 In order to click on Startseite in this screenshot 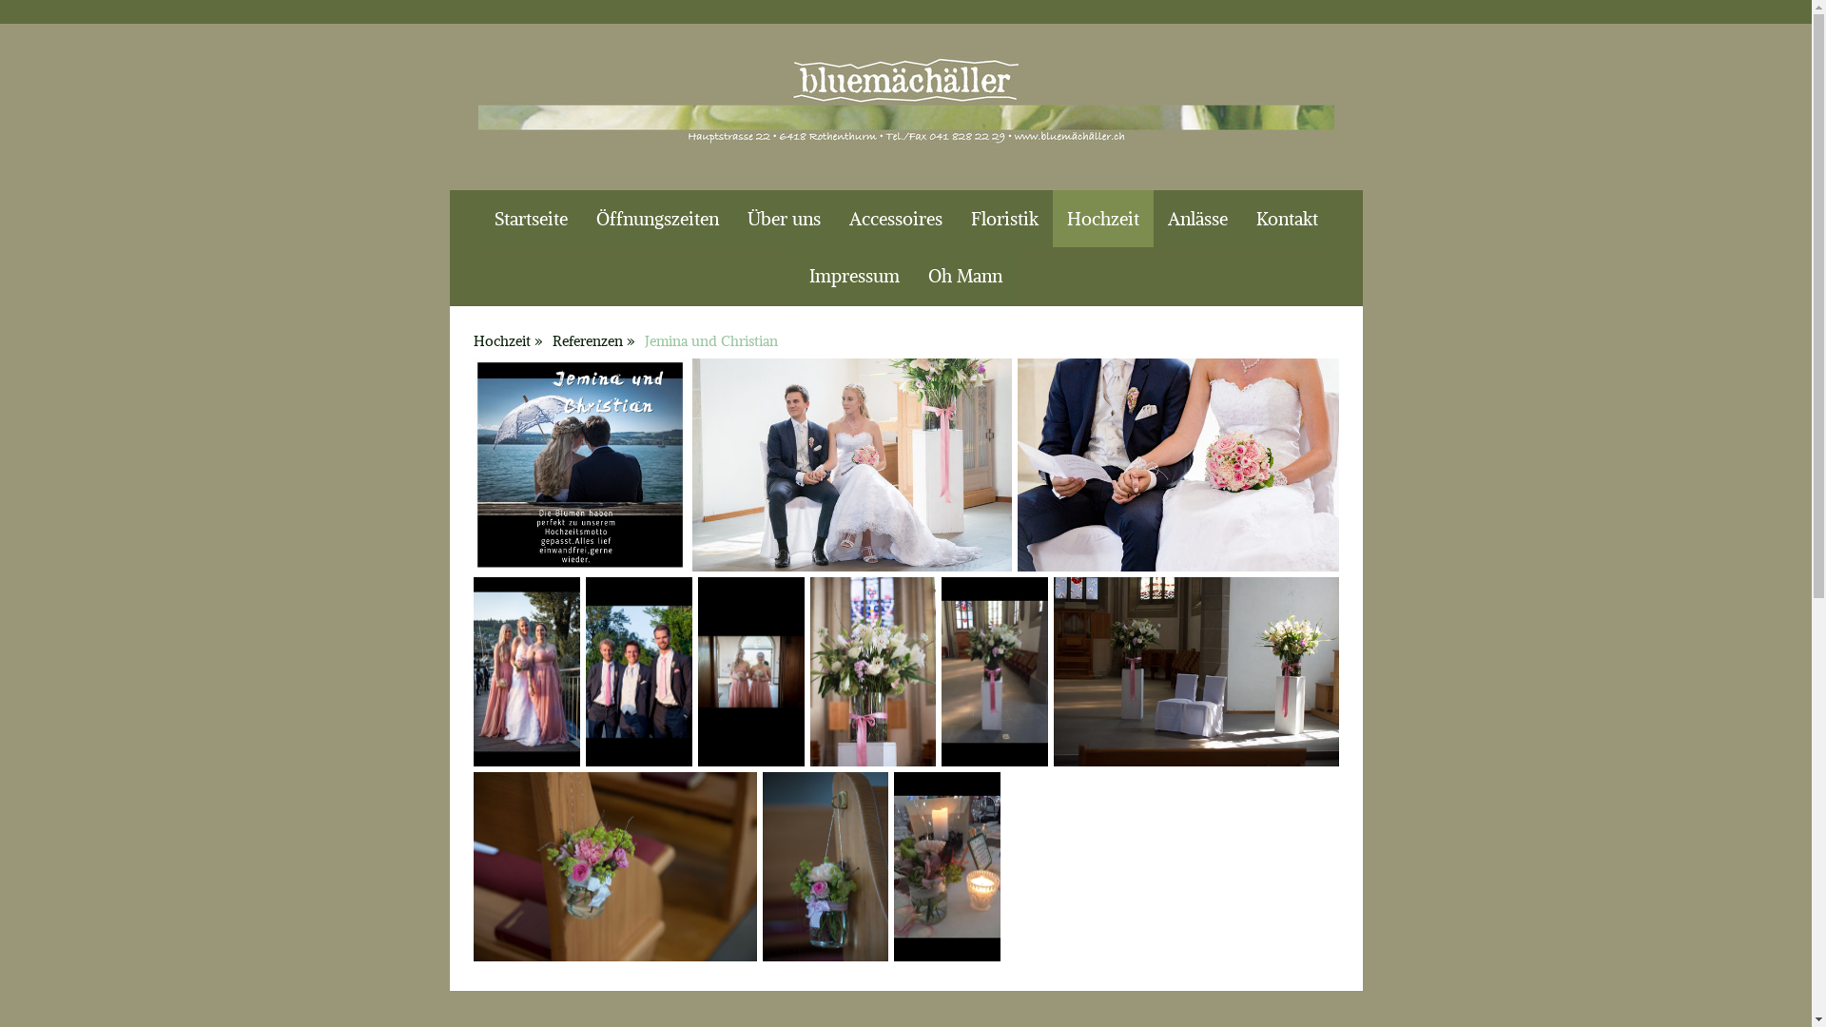, I will do `click(531, 219)`.